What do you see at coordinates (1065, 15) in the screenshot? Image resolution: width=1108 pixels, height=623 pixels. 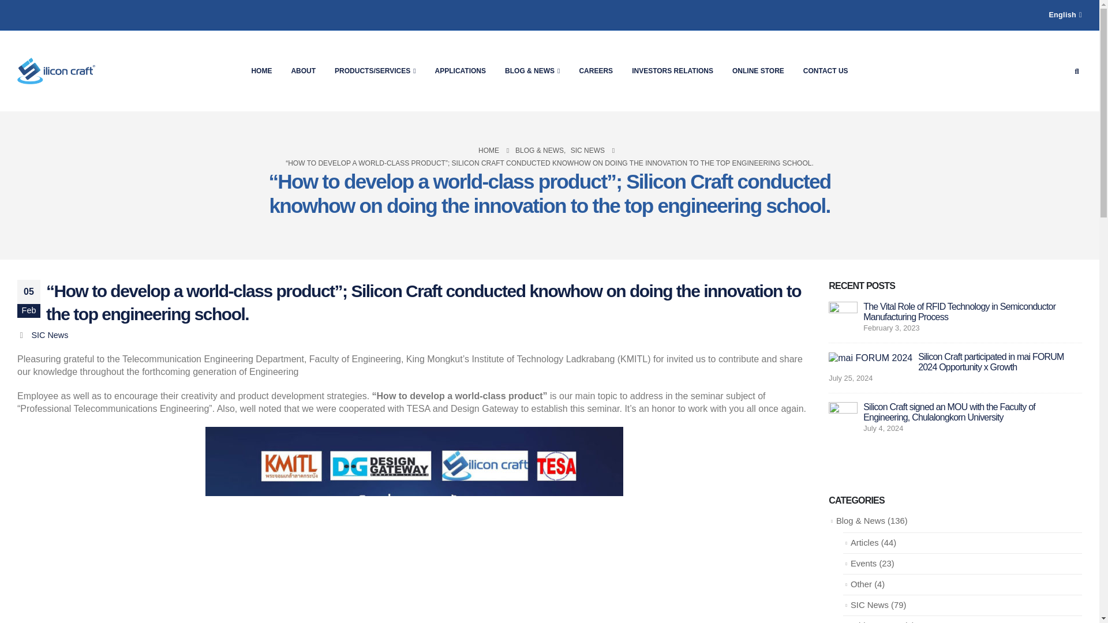 I see `English` at bounding box center [1065, 15].